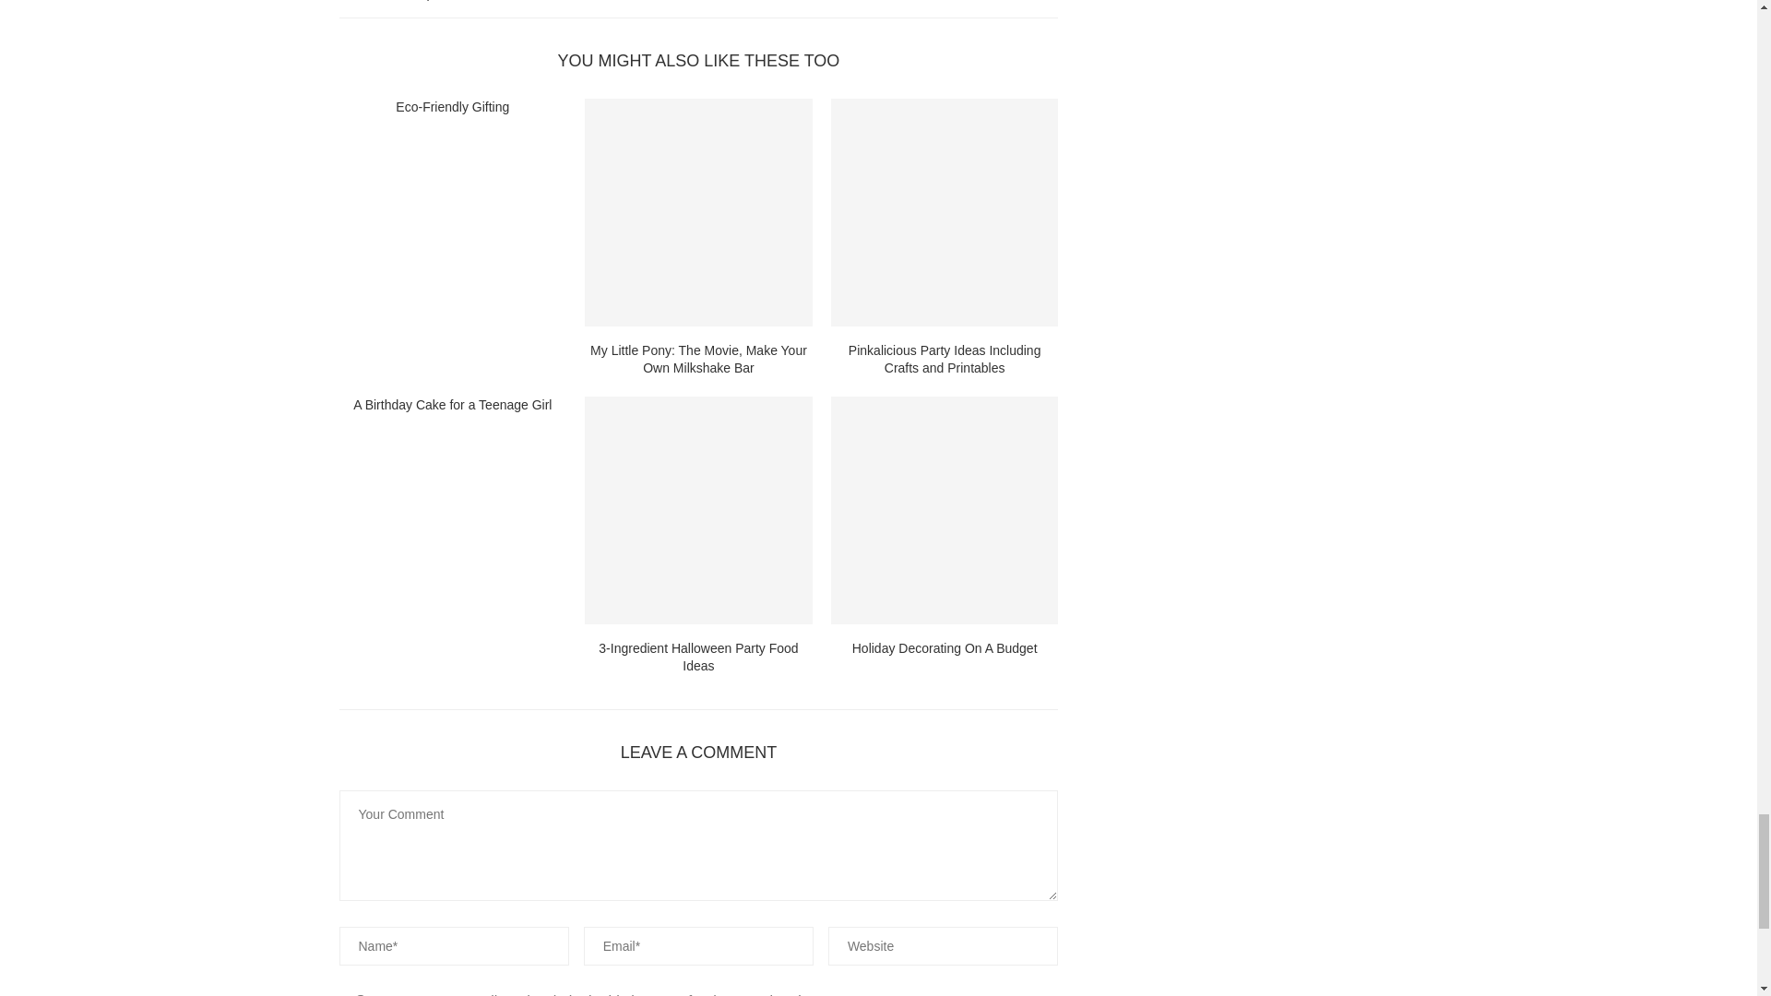  What do you see at coordinates (698, 212) in the screenshot?
I see `My Little Pony: The Movie, Make Your Own Milkshake Bar` at bounding box center [698, 212].